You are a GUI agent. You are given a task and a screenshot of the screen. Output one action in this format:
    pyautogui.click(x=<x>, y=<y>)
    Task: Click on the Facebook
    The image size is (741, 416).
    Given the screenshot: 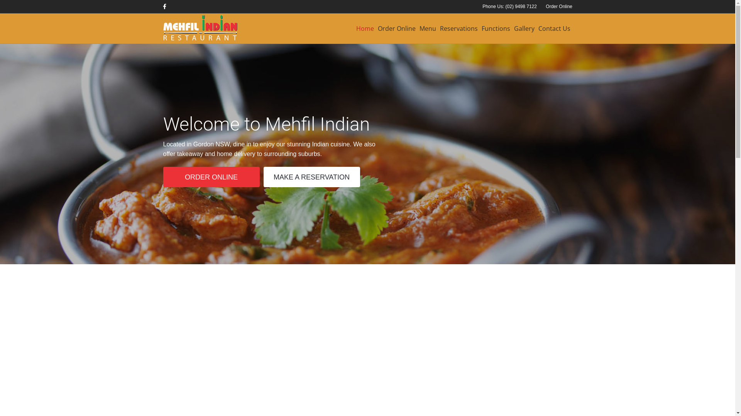 What is the action you would take?
    pyautogui.click(x=167, y=6)
    